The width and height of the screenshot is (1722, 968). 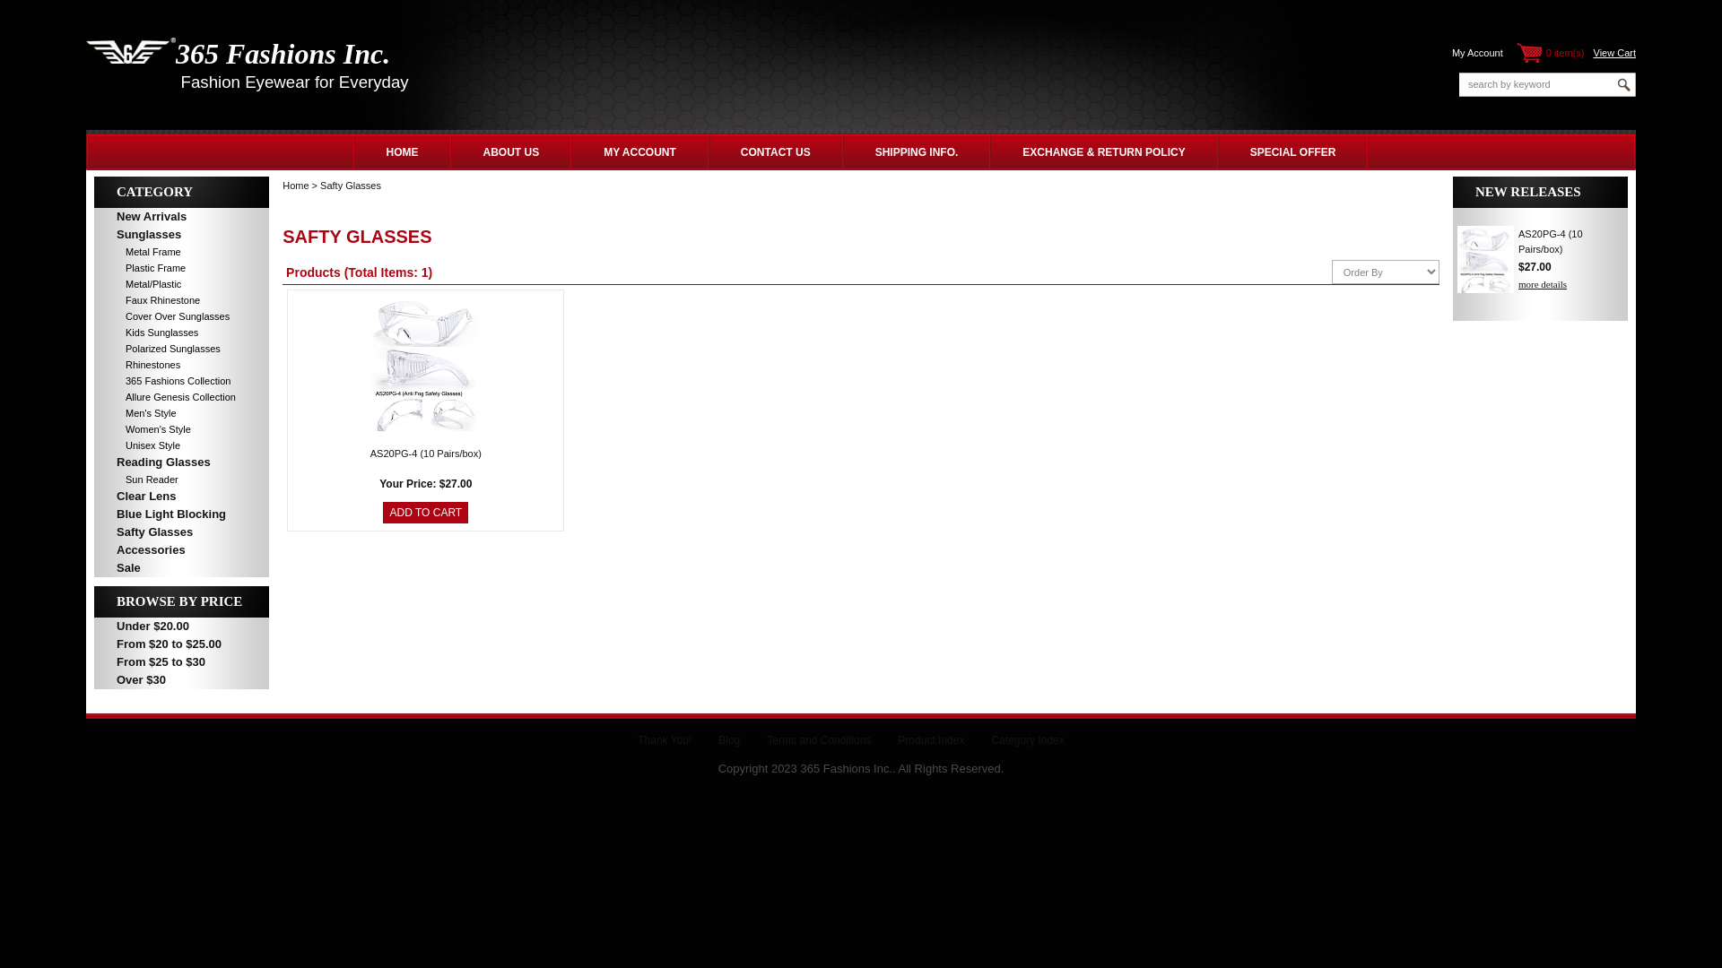 What do you see at coordinates (351, 186) in the screenshot?
I see `Safty Glasses` at bounding box center [351, 186].